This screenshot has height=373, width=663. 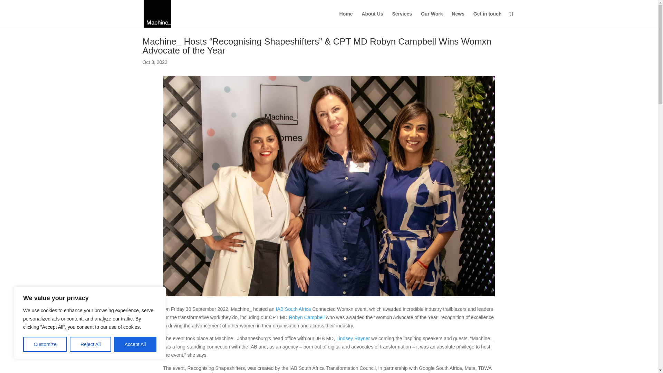 What do you see at coordinates (353, 338) in the screenshot?
I see `Lindsey Rayner` at bounding box center [353, 338].